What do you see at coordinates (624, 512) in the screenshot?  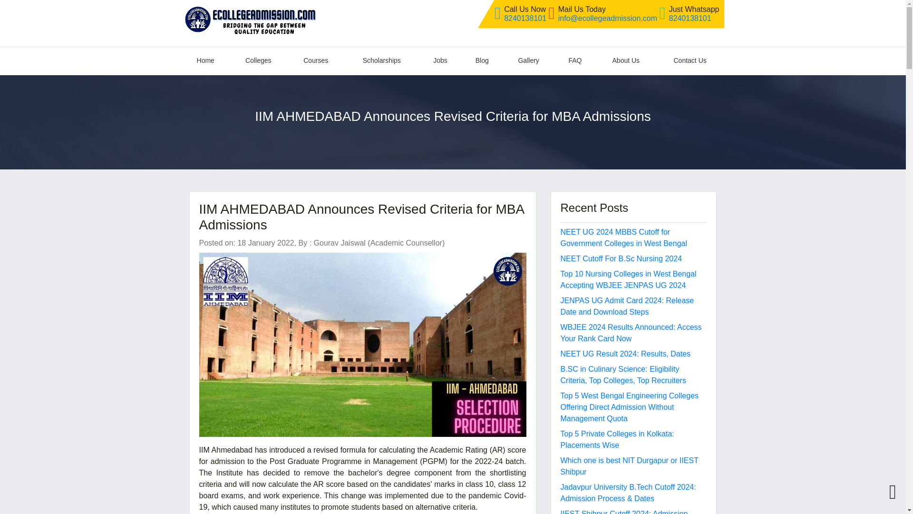 I see `IIEST Shibpur Cutoff 2024: Admission Process and Updates` at bounding box center [624, 512].